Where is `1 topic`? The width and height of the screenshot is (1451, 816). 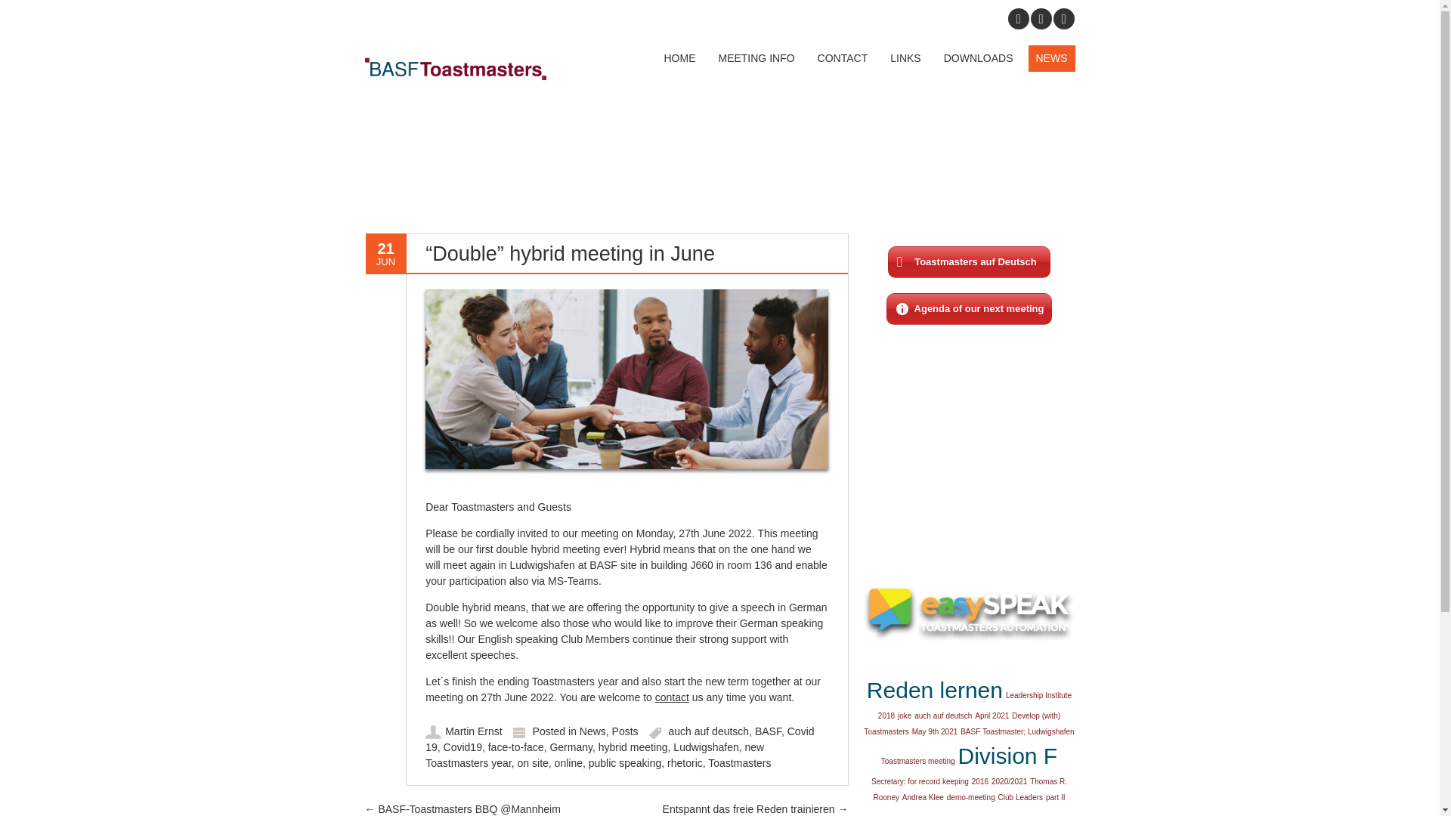
1 topic is located at coordinates (935, 731).